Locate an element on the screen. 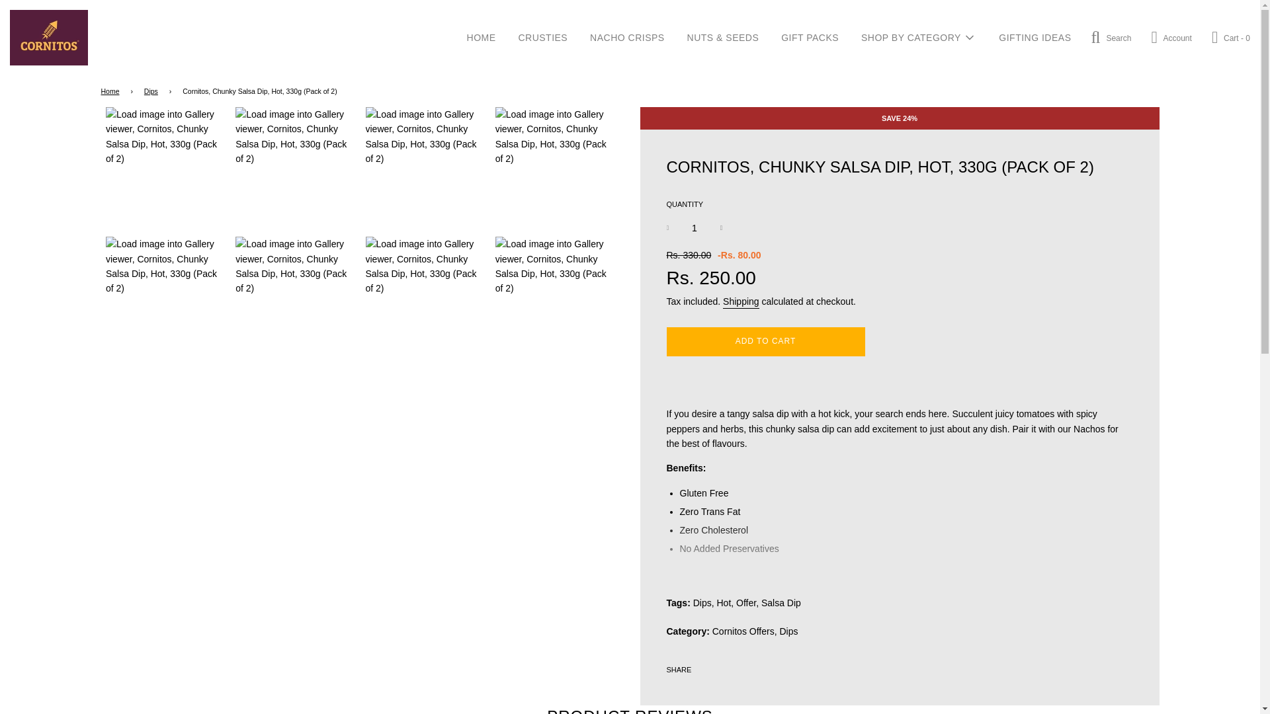 Image resolution: width=1270 pixels, height=714 pixels. SHOP BY CATEGORY is located at coordinates (918, 38).